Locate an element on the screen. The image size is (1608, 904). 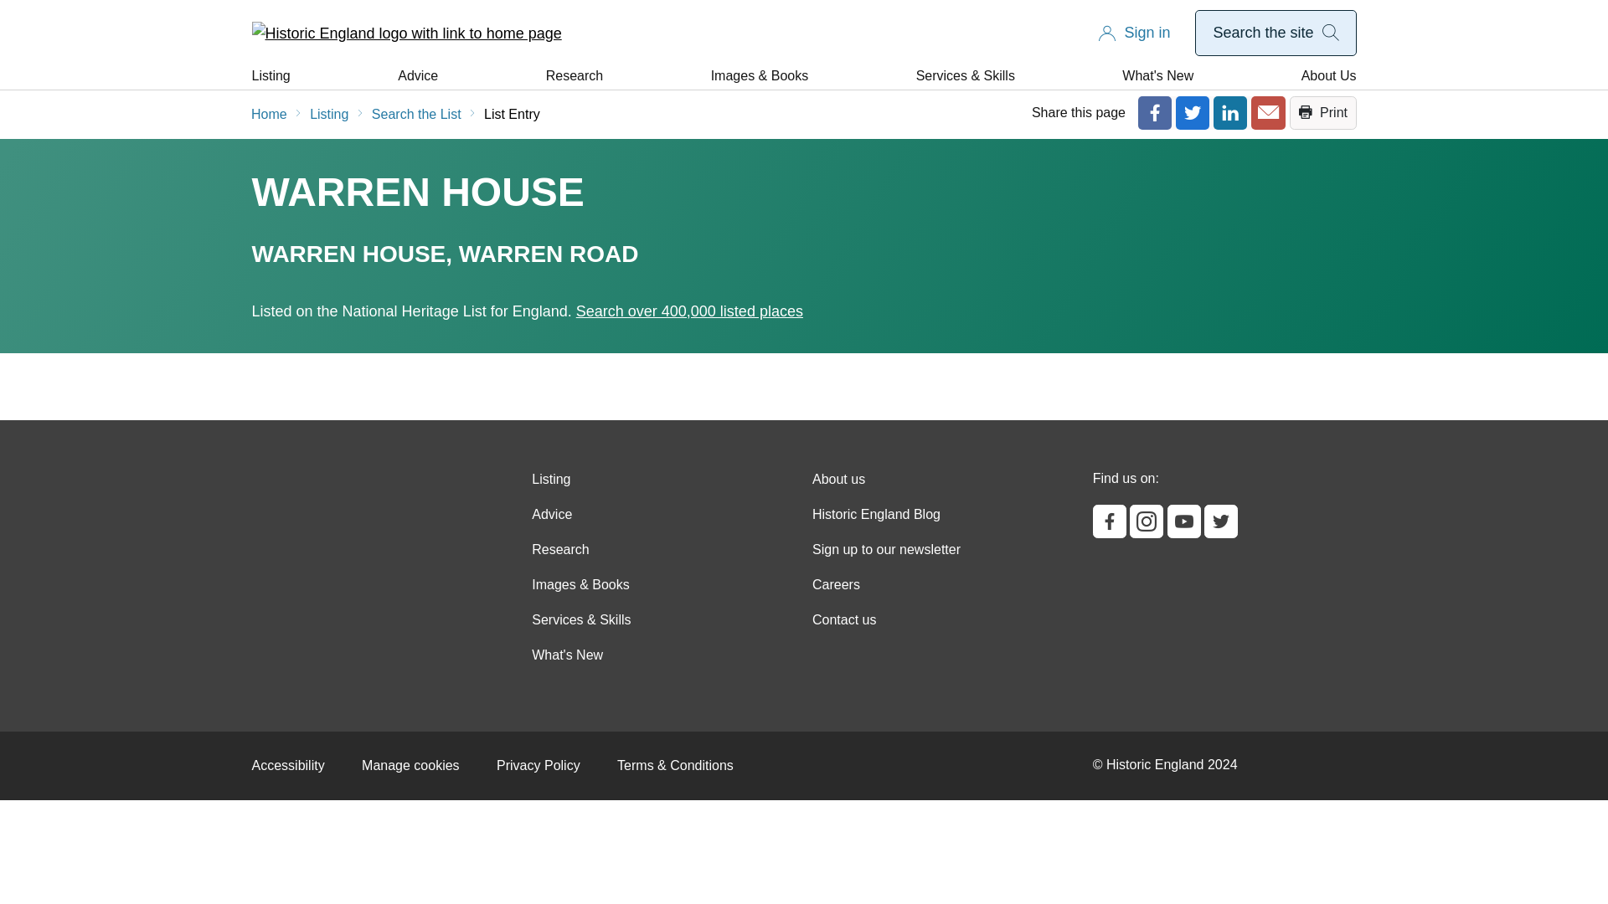
Historic England - home page is located at coordinates (405, 33).